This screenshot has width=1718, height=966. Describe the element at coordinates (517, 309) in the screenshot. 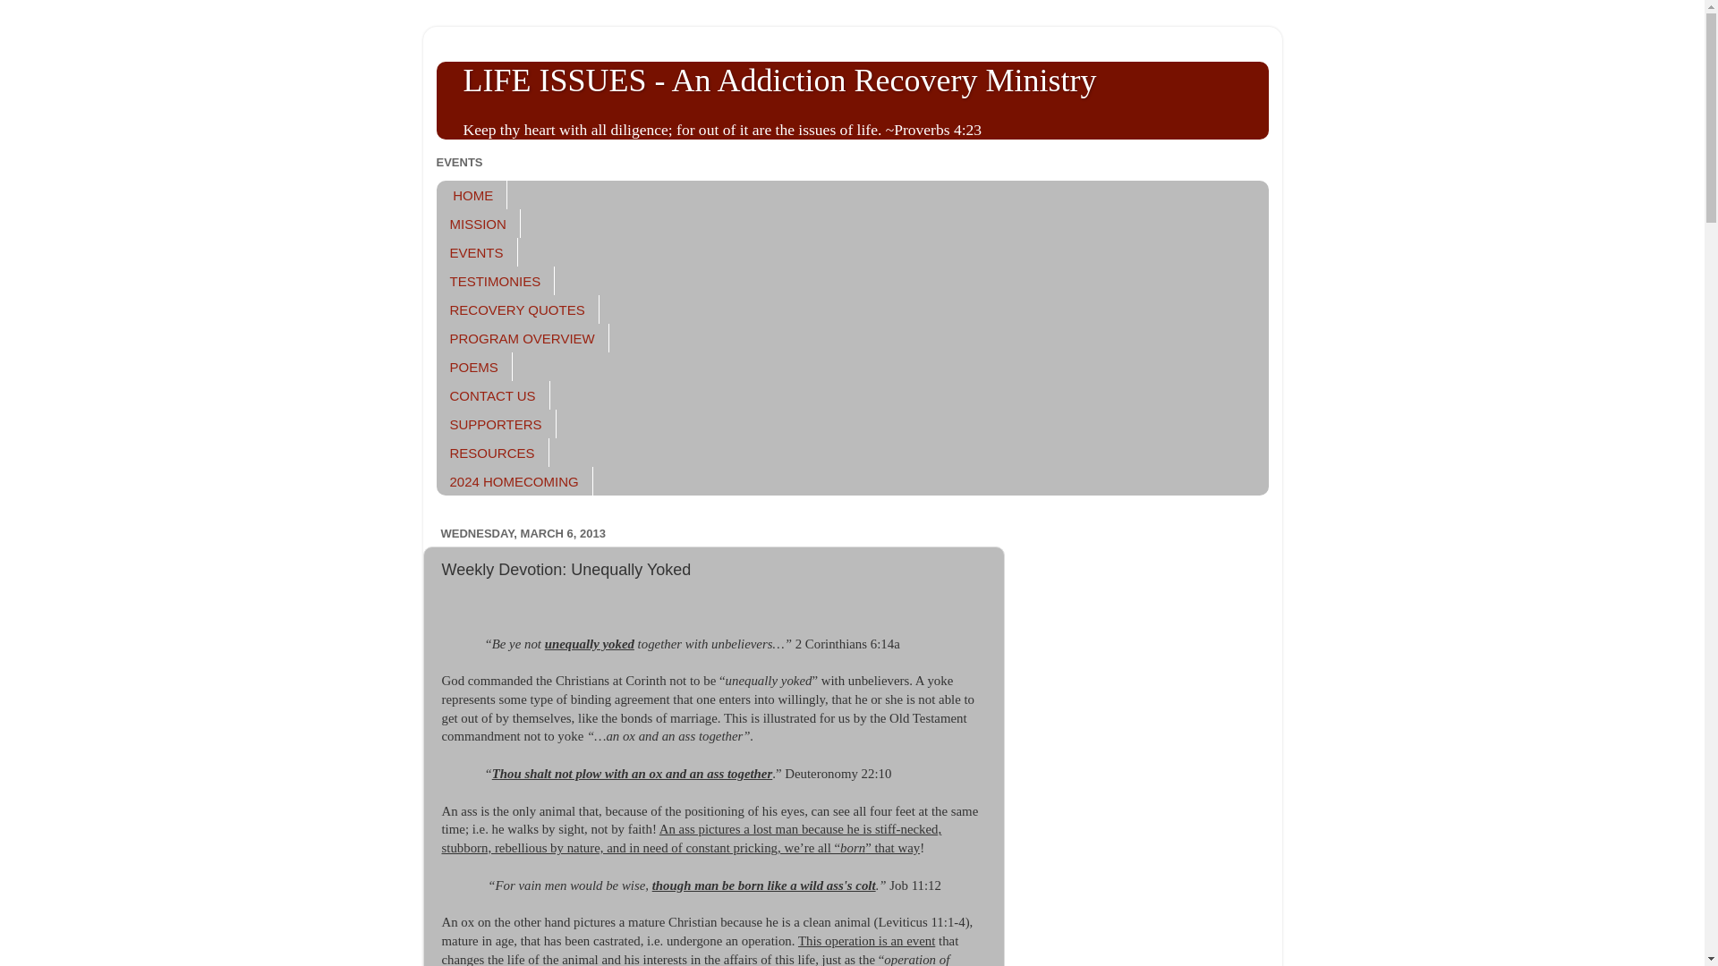

I see `RECOVERY QUOTES` at that location.